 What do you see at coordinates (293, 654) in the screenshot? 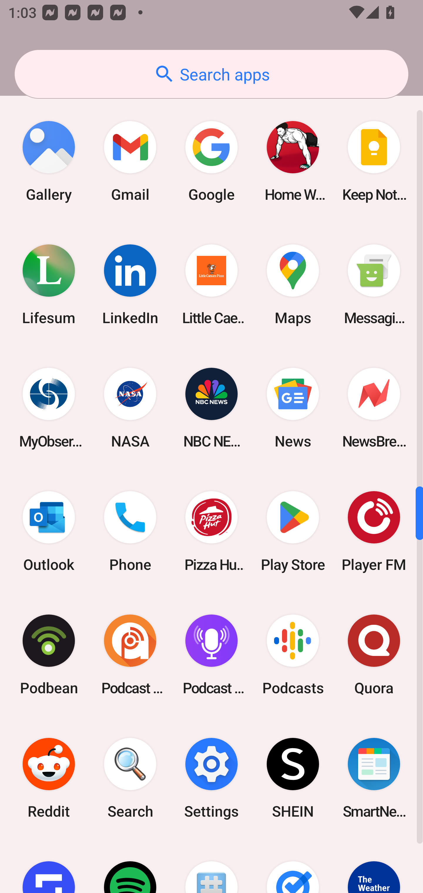
I see `Podcasts` at bounding box center [293, 654].